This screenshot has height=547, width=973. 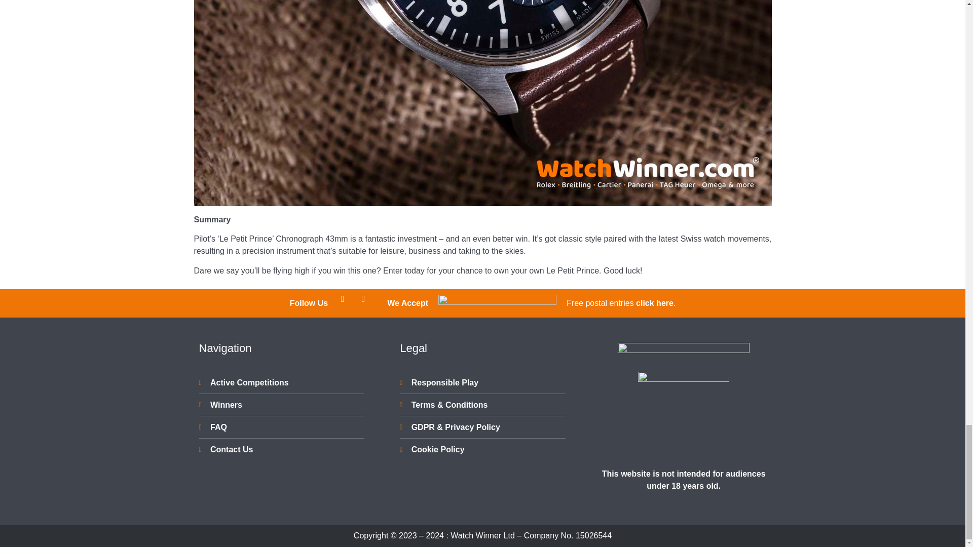 What do you see at coordinates (281, 427) in the screenshot?
I see `FAQ` at bounding box center [281, 427].